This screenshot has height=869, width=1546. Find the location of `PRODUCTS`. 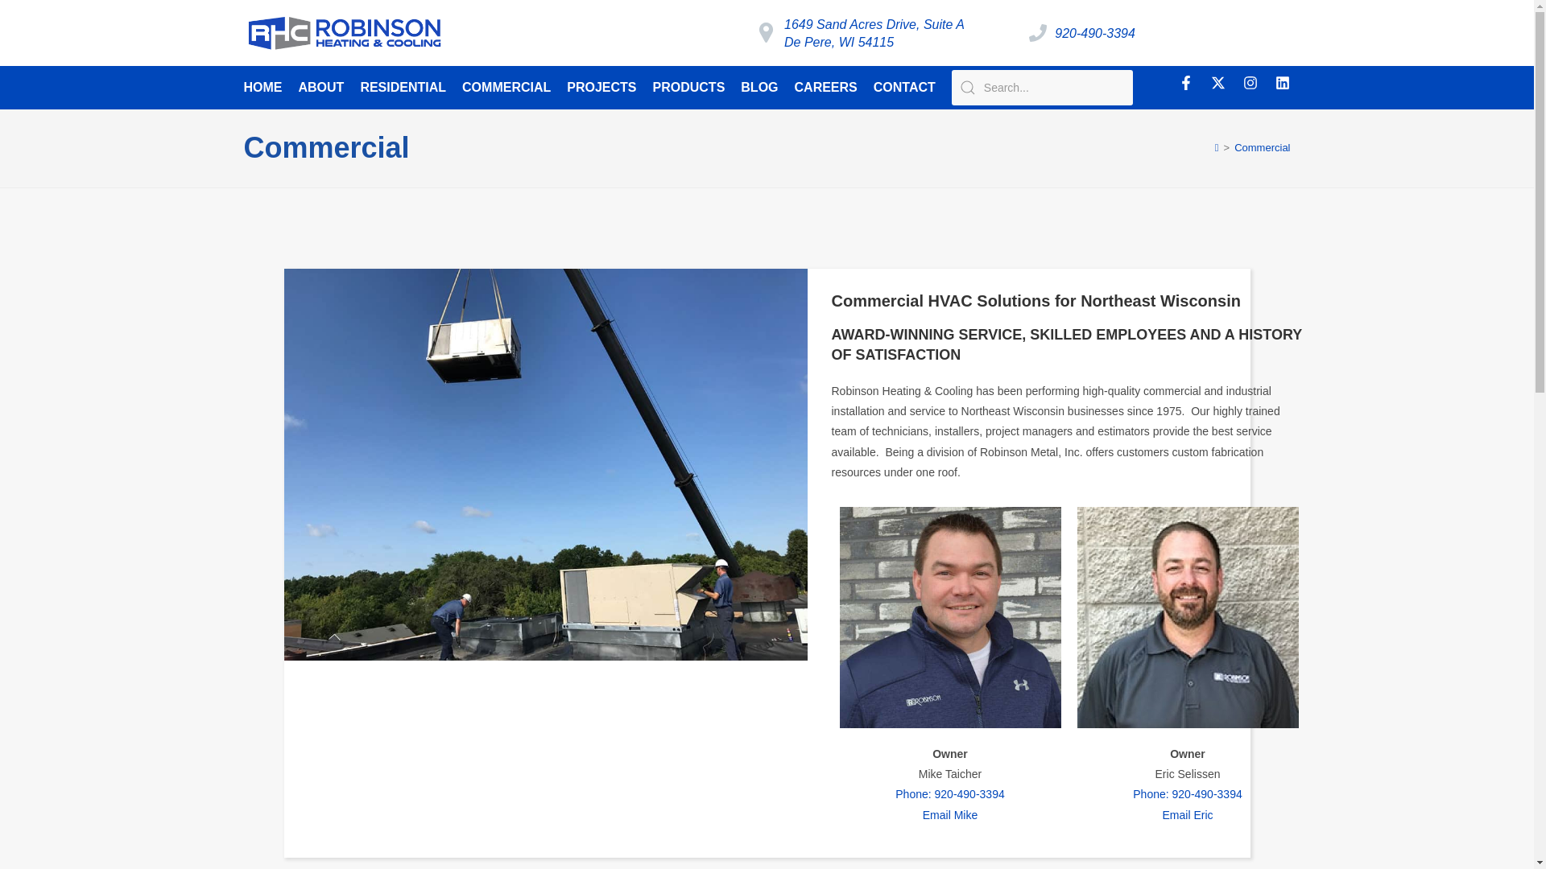

PRODUCTS is located at coordinates (688, 87).